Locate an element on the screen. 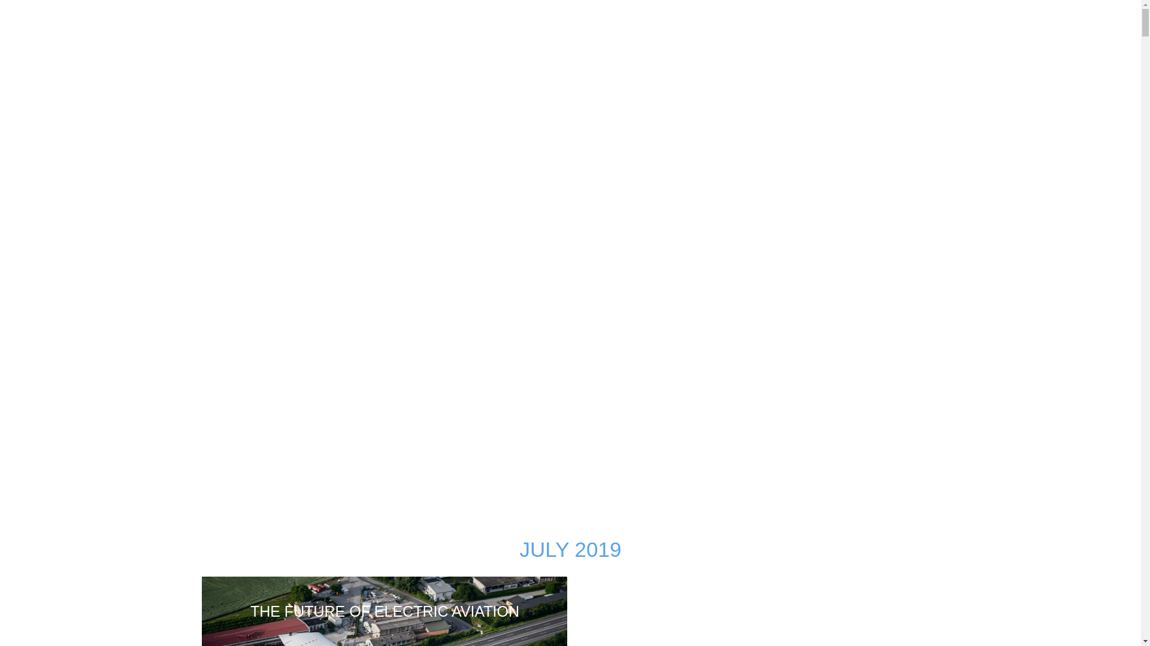 Image resolution: width=1150 pixels, height=646 pixels. BOOK is located at coordinates (1047, 16).